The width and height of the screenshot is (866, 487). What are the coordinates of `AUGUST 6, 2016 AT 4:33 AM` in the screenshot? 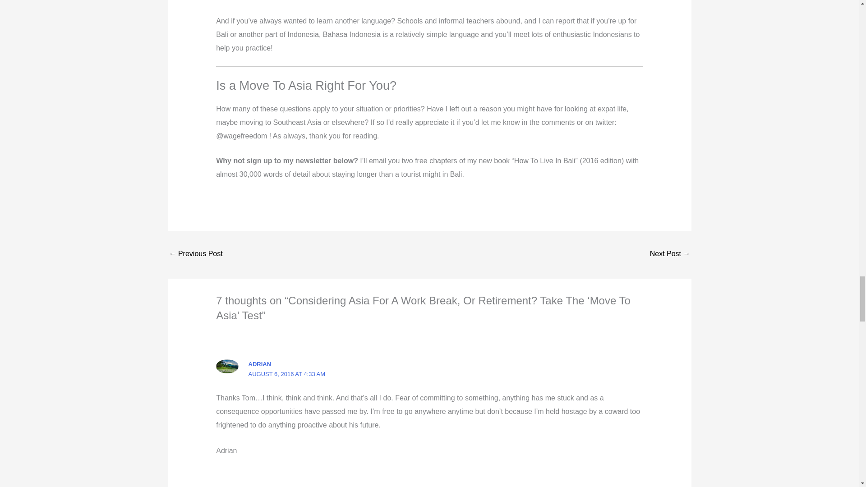 It's located at (287, 374).